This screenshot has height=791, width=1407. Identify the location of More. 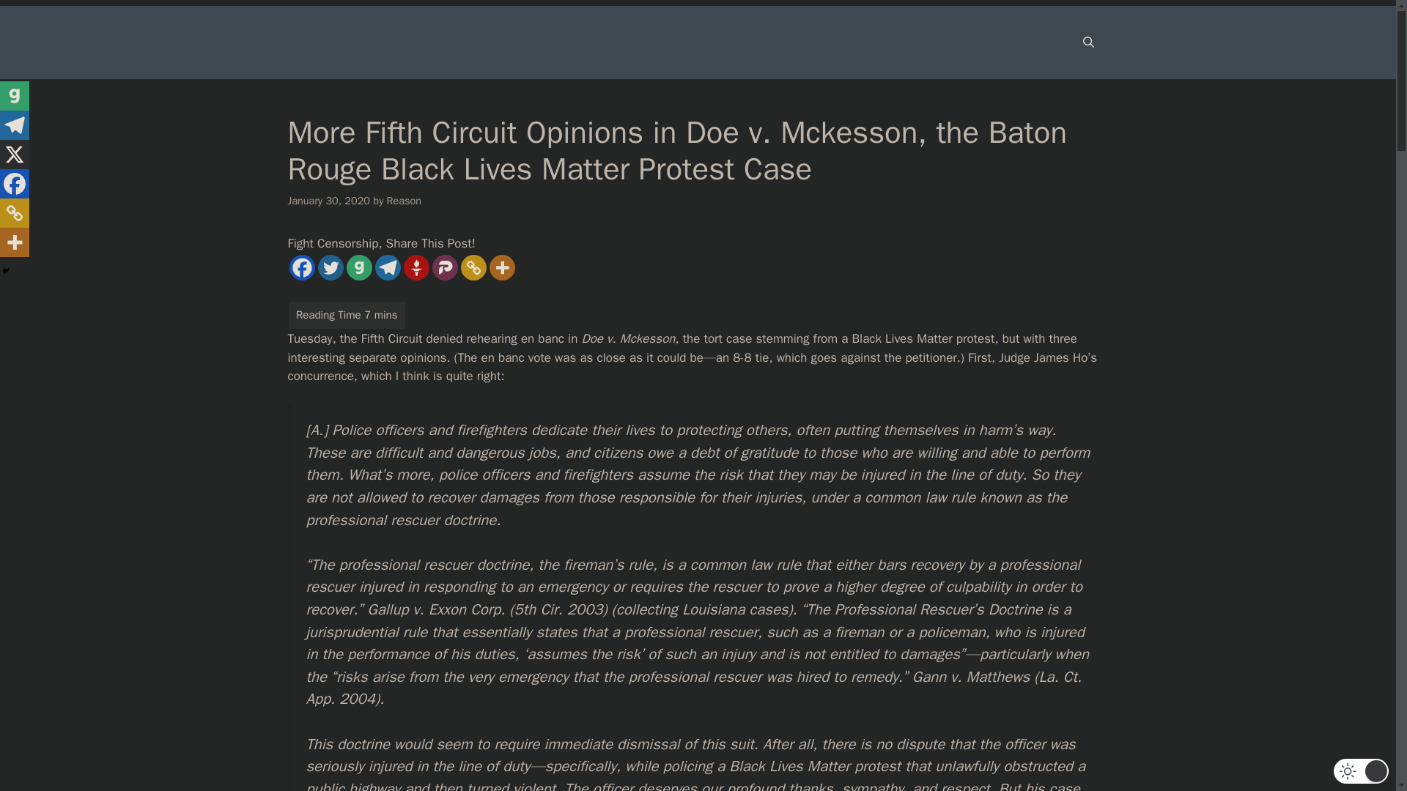
(502, 267).